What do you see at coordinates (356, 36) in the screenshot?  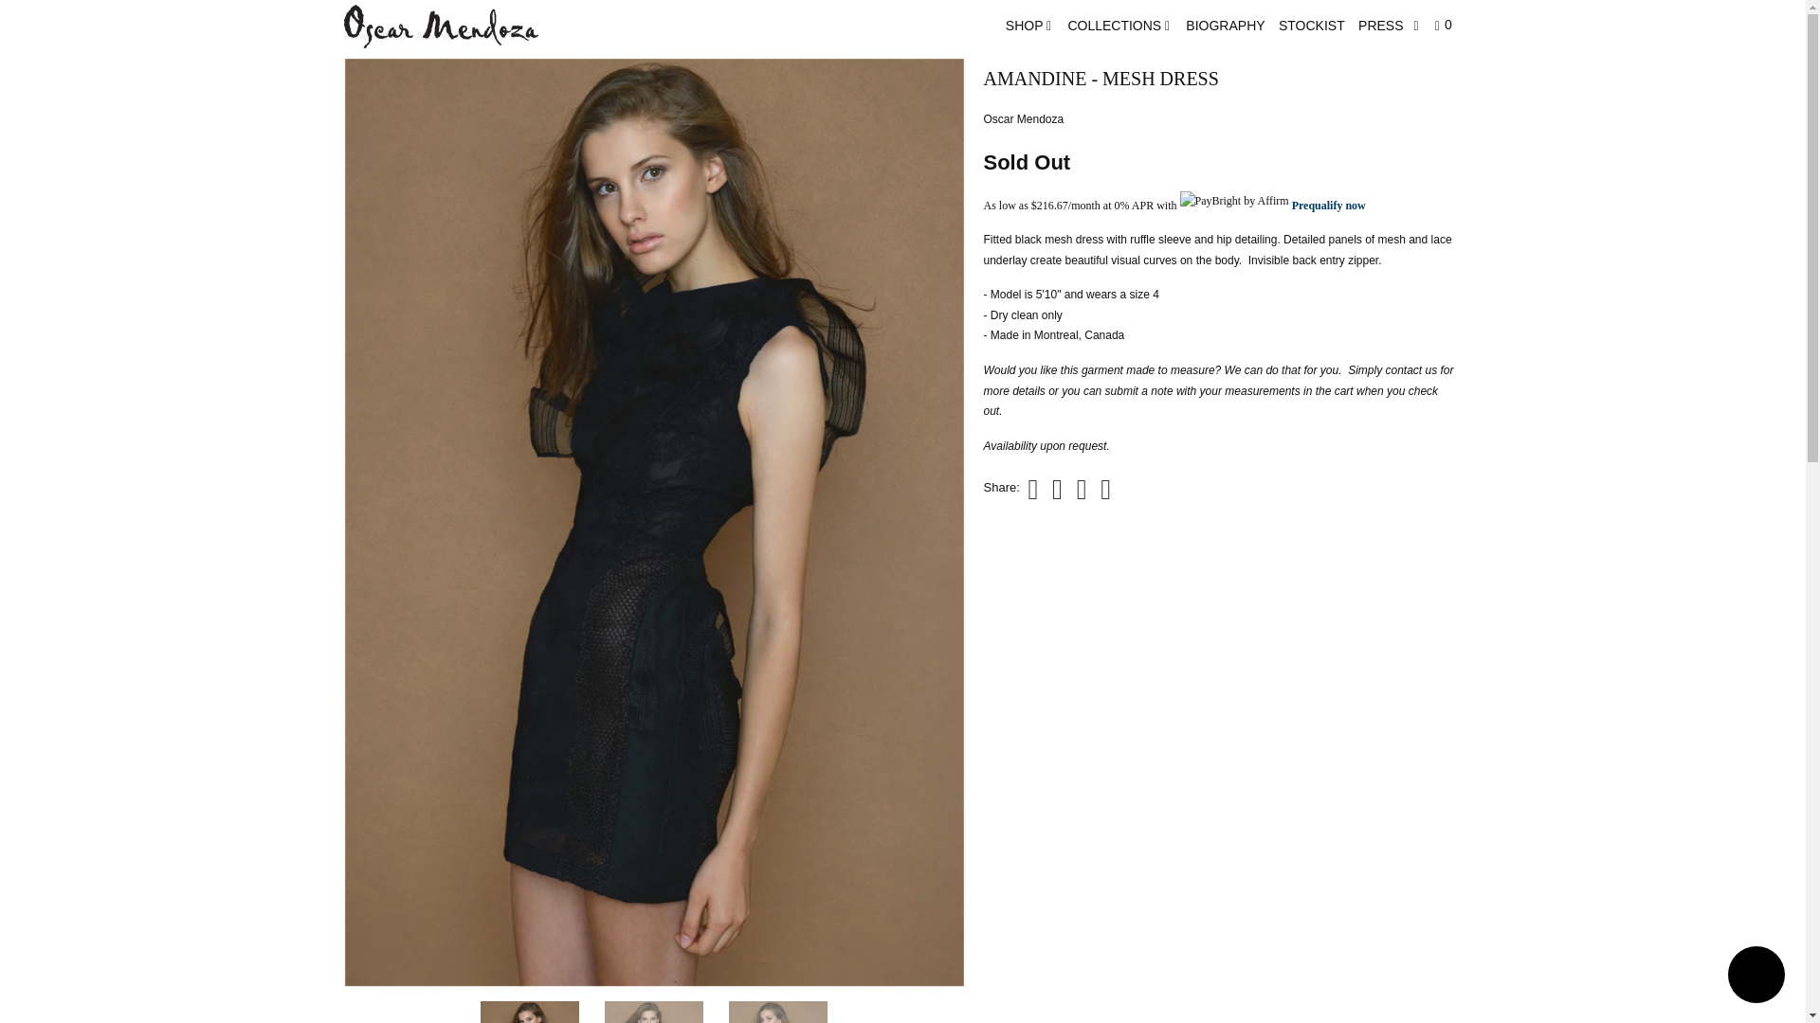 I see `Oscar Mendoza` at bounding box center [356, 36].